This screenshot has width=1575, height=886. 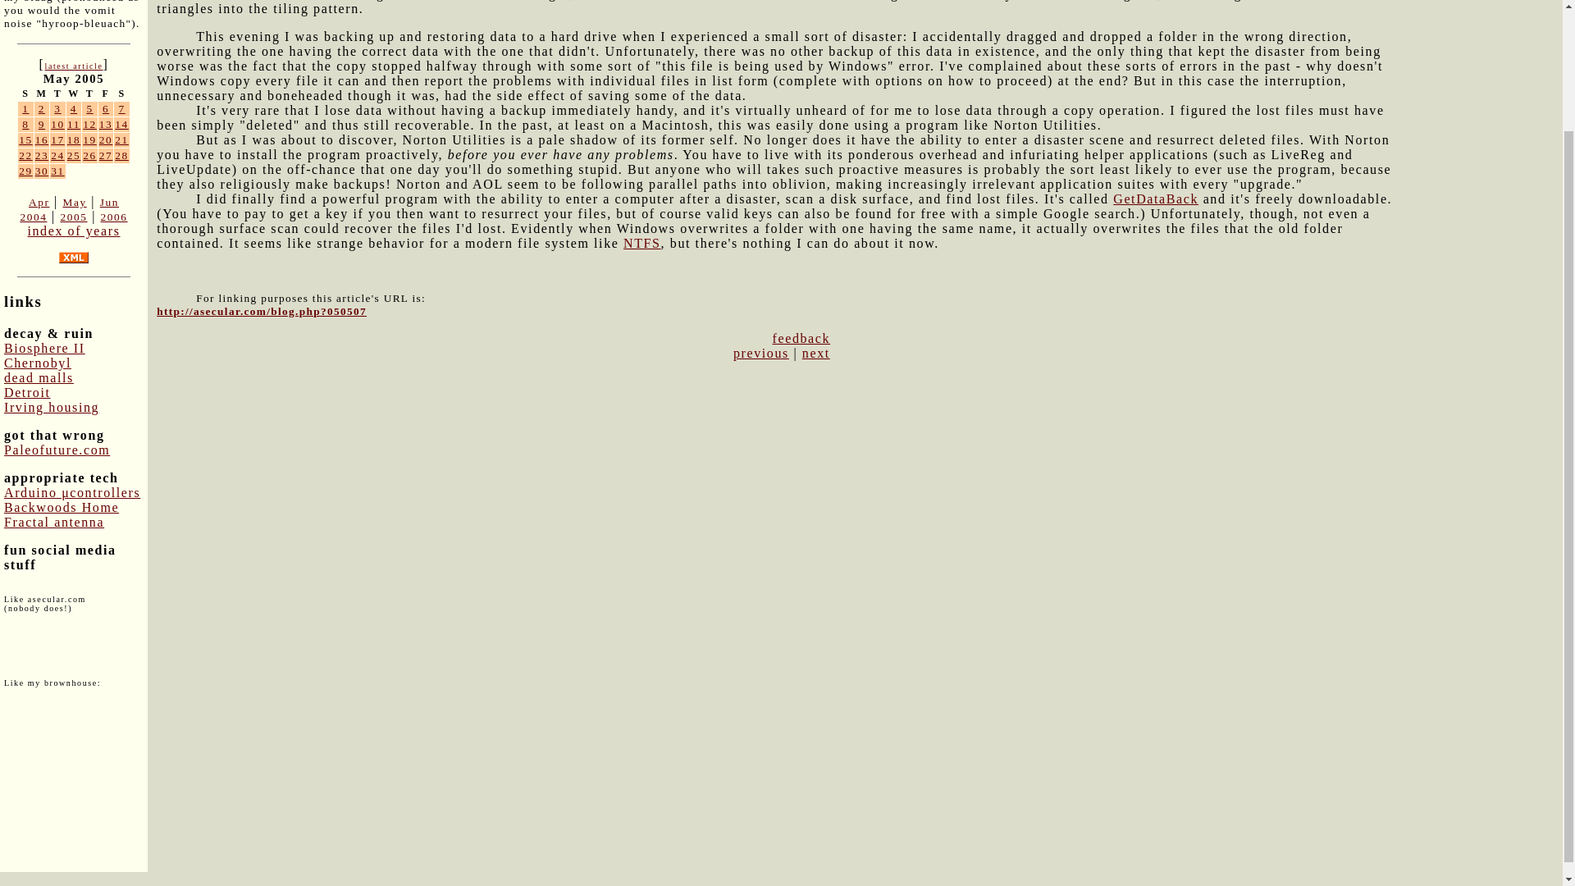 What do you see at coordinates (106, 139) in the screenshot?
I see `20` at bounding box center [106, 139].